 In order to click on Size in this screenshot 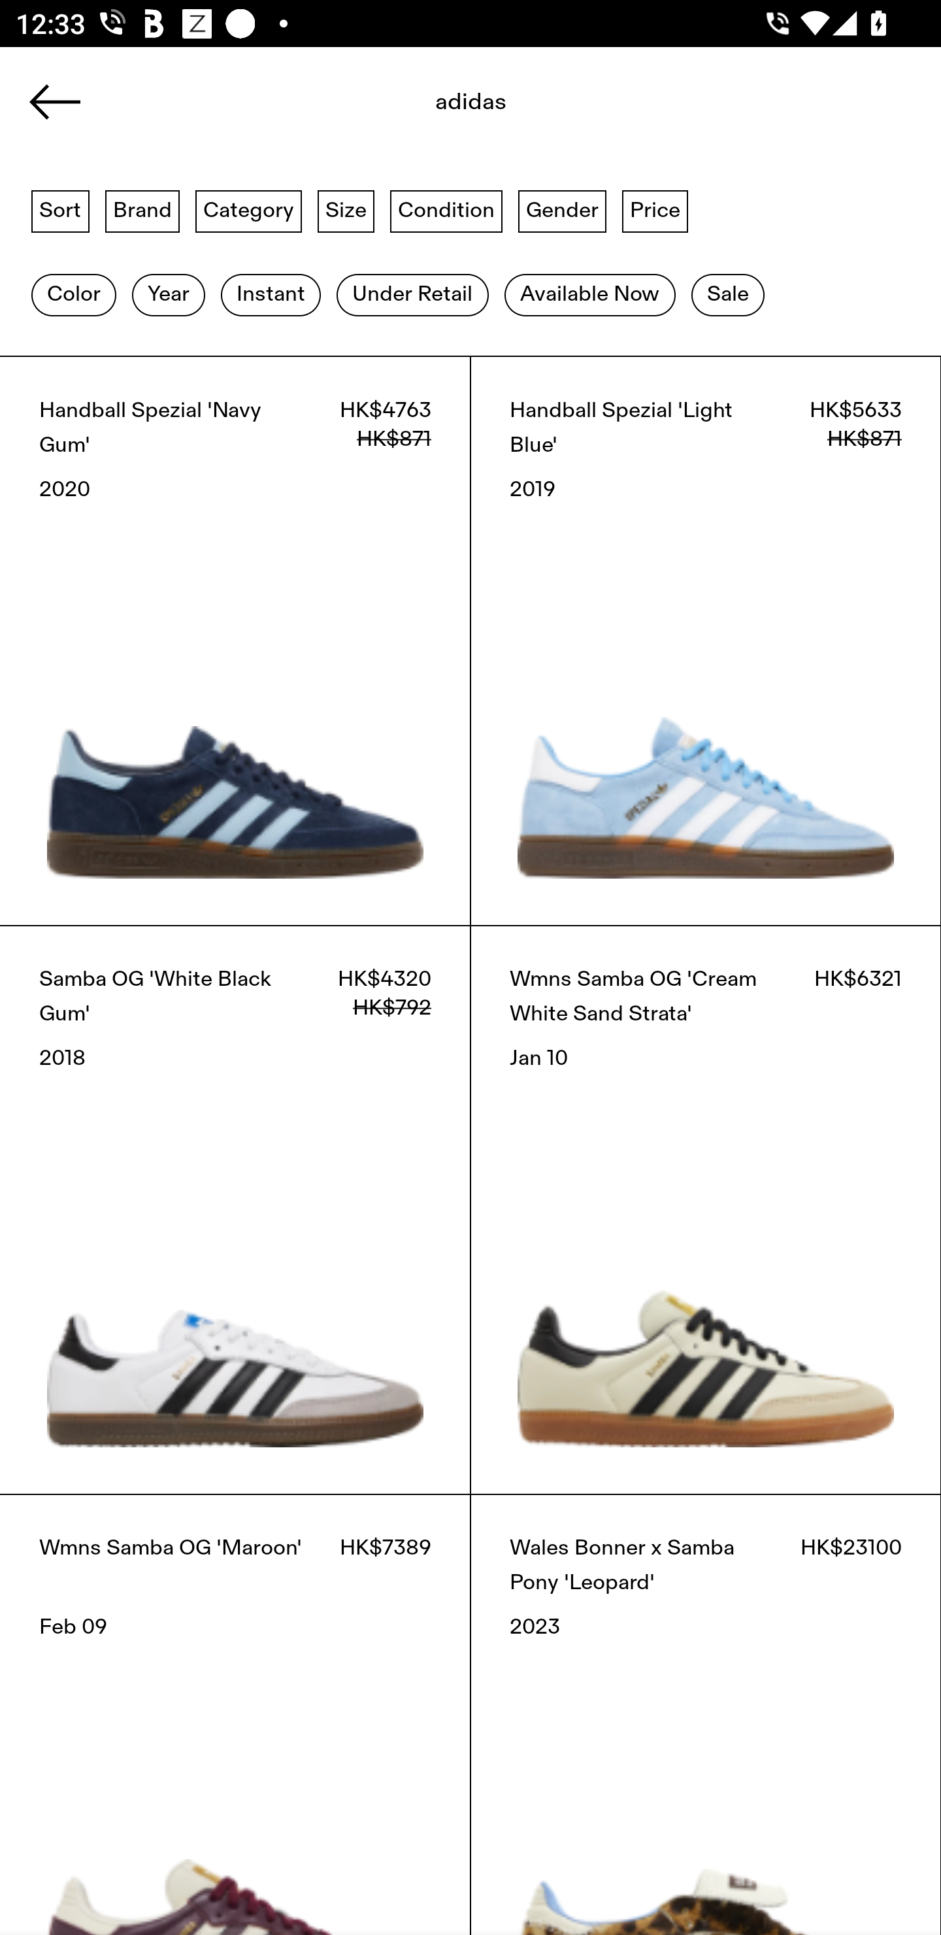, I will do `click(346, 210)`.